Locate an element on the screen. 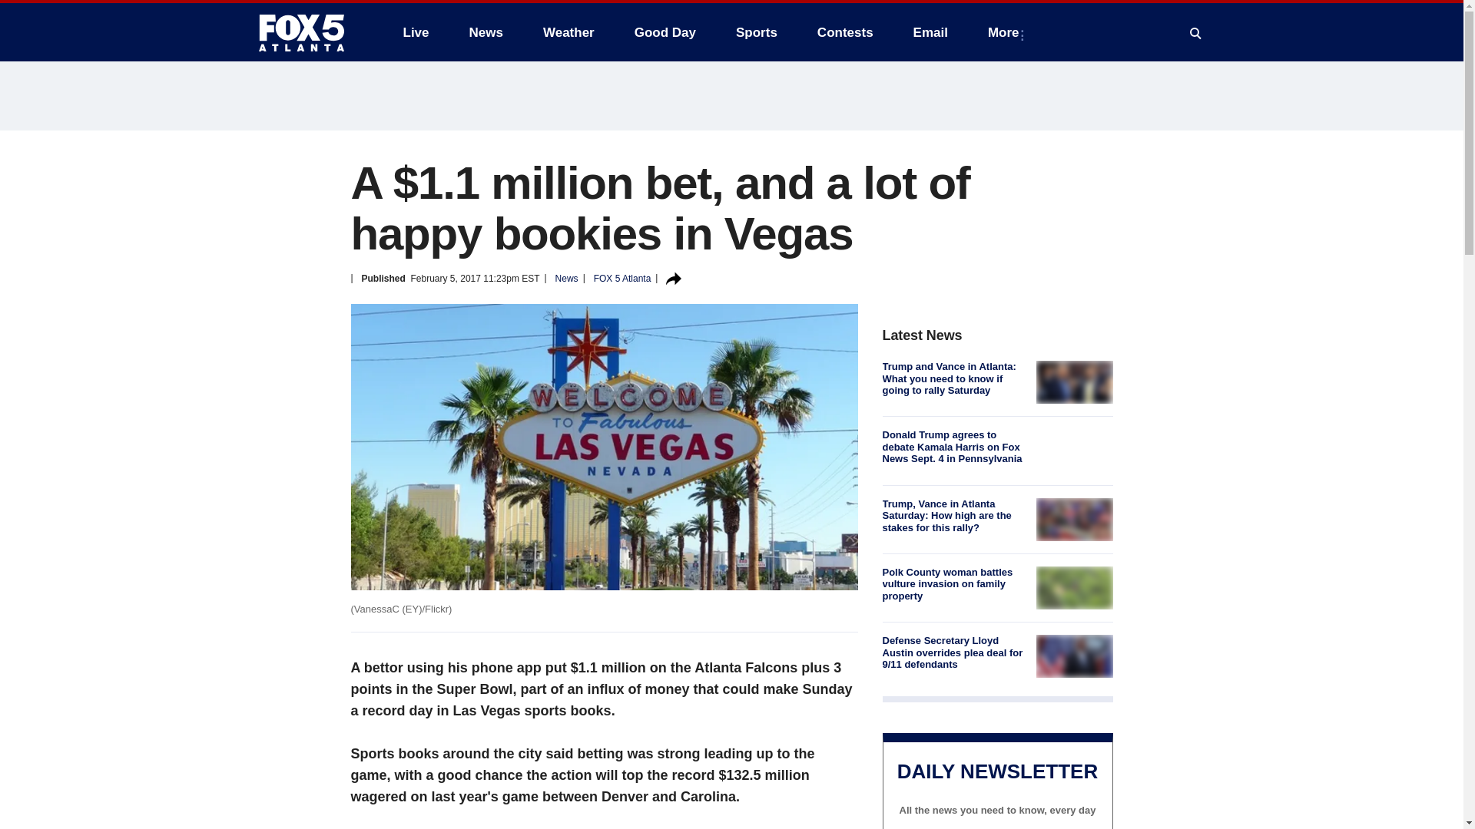 The image size is (1475, 829). Email is located at coordinates (930, 32).